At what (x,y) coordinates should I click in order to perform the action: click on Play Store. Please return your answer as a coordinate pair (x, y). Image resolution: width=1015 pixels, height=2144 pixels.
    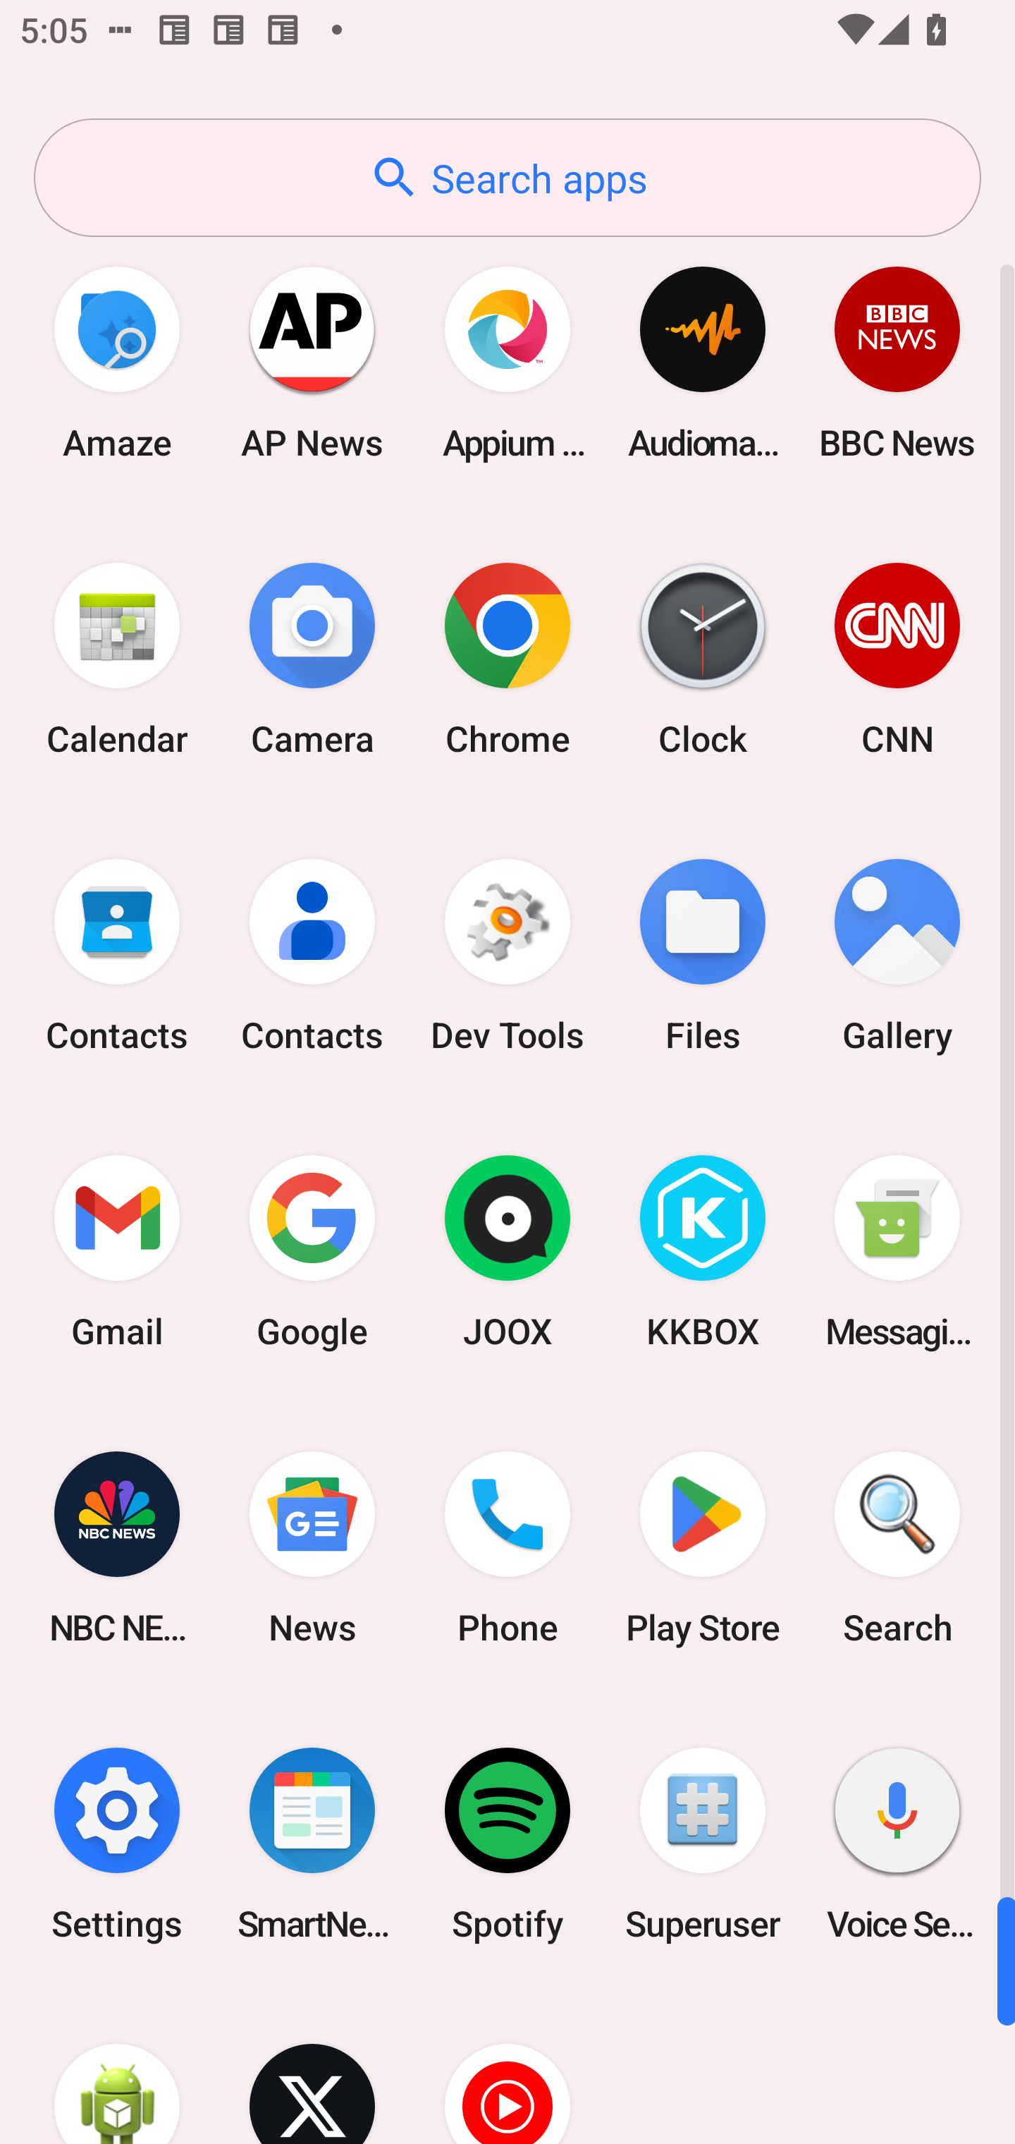
    Looking at the image, I should click on (702, 1547).